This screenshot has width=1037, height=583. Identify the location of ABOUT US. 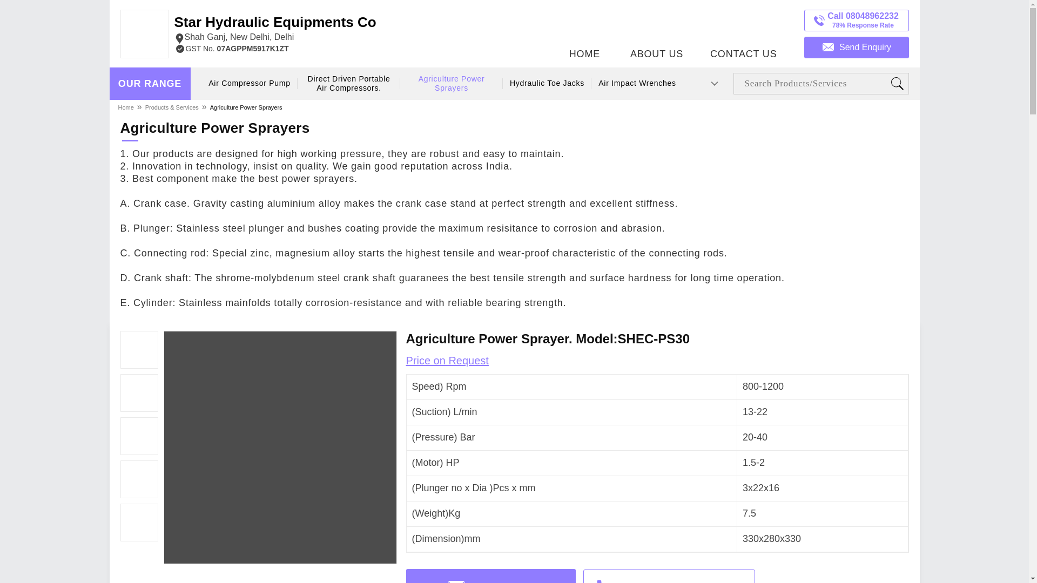
(150, 84).